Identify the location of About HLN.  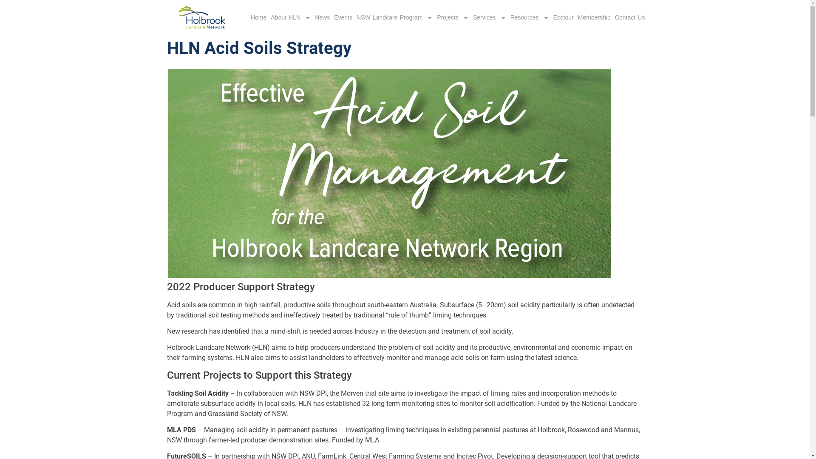
(291, 18).